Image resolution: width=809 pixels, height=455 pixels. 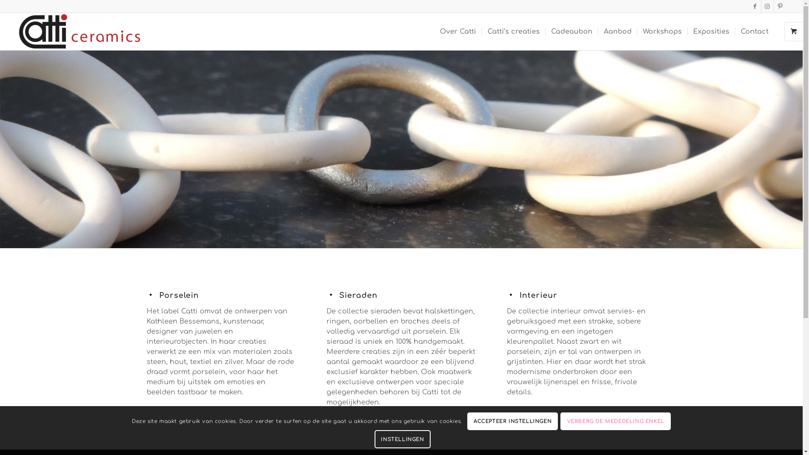 What do you see at coordinates (571, 32) in the screenshot?
I see `Cadeaubon` at bounding box center [571, 32].